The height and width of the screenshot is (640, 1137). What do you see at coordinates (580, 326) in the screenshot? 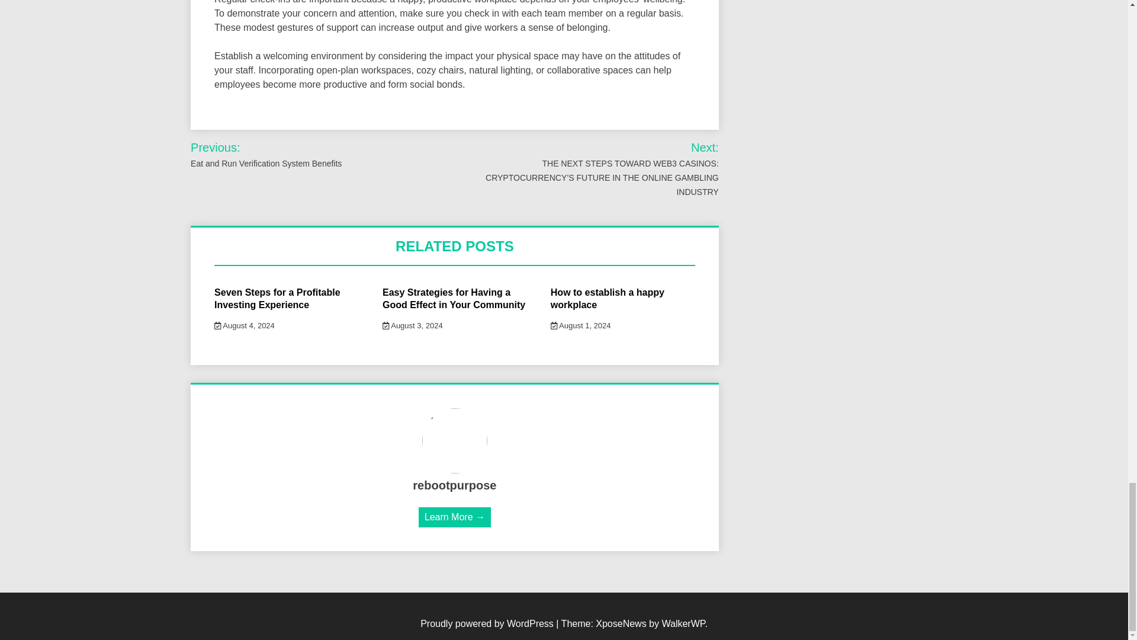
I see `August 1, 2024` at bounding box center [580, 326].